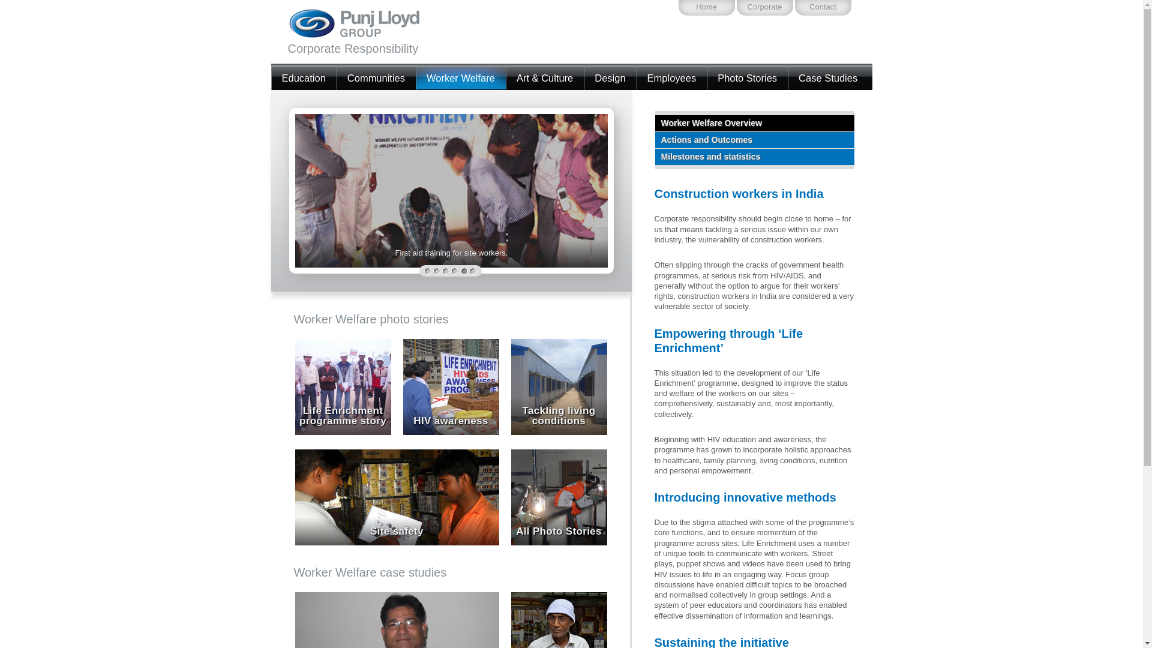 The width and height of the screenshot is (1152, 648). What do you see at coordinates (377, 78) in the screenshot?
I see `Communities` at bounding box center [377, 78].